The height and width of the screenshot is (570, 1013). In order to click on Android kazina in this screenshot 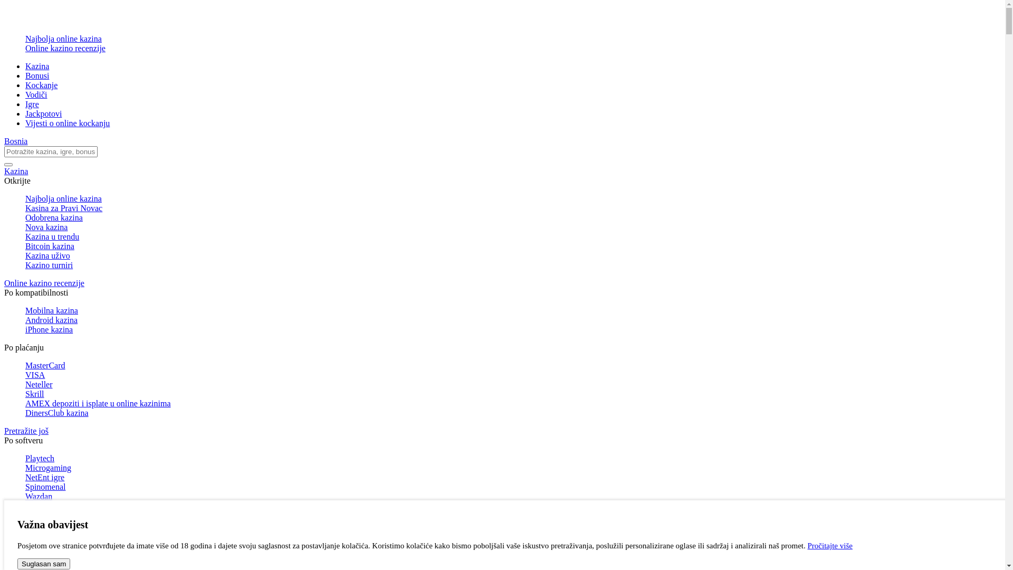, I will do `click(513, 320)`.